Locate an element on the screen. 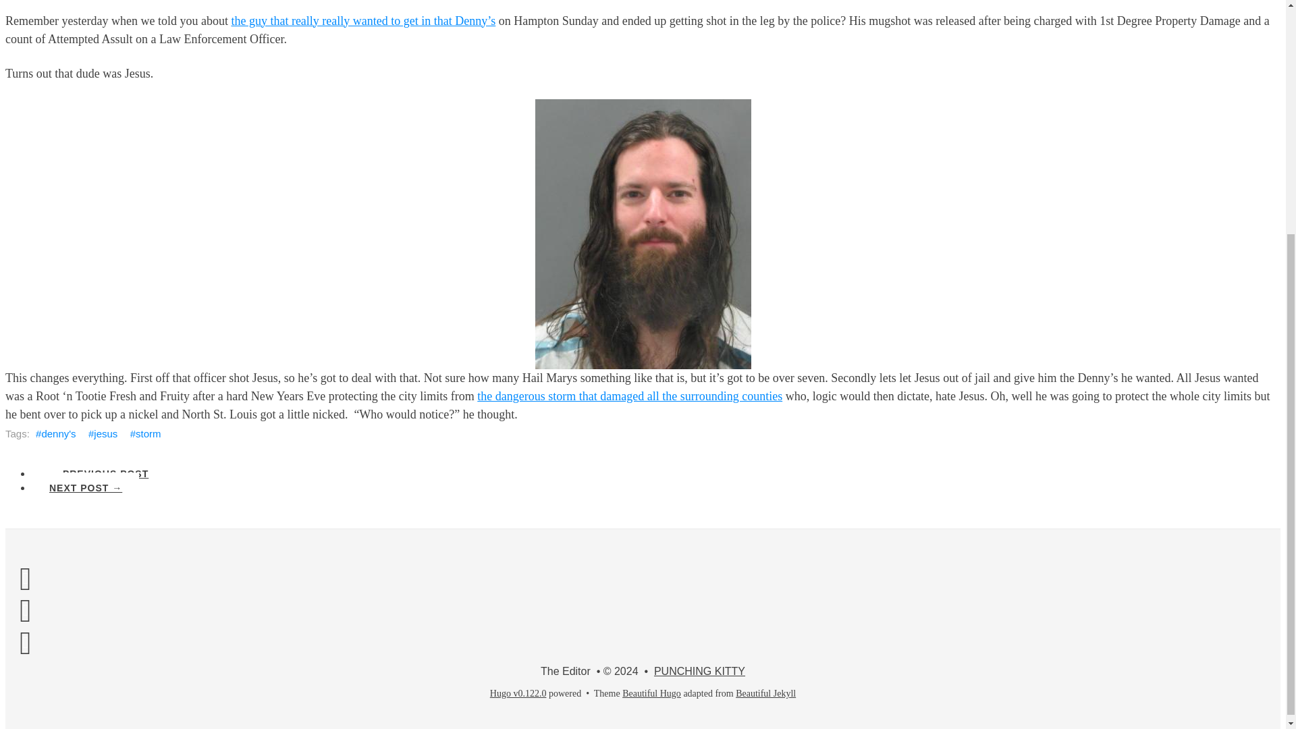  Twitter is located at coordinates (25, 610).